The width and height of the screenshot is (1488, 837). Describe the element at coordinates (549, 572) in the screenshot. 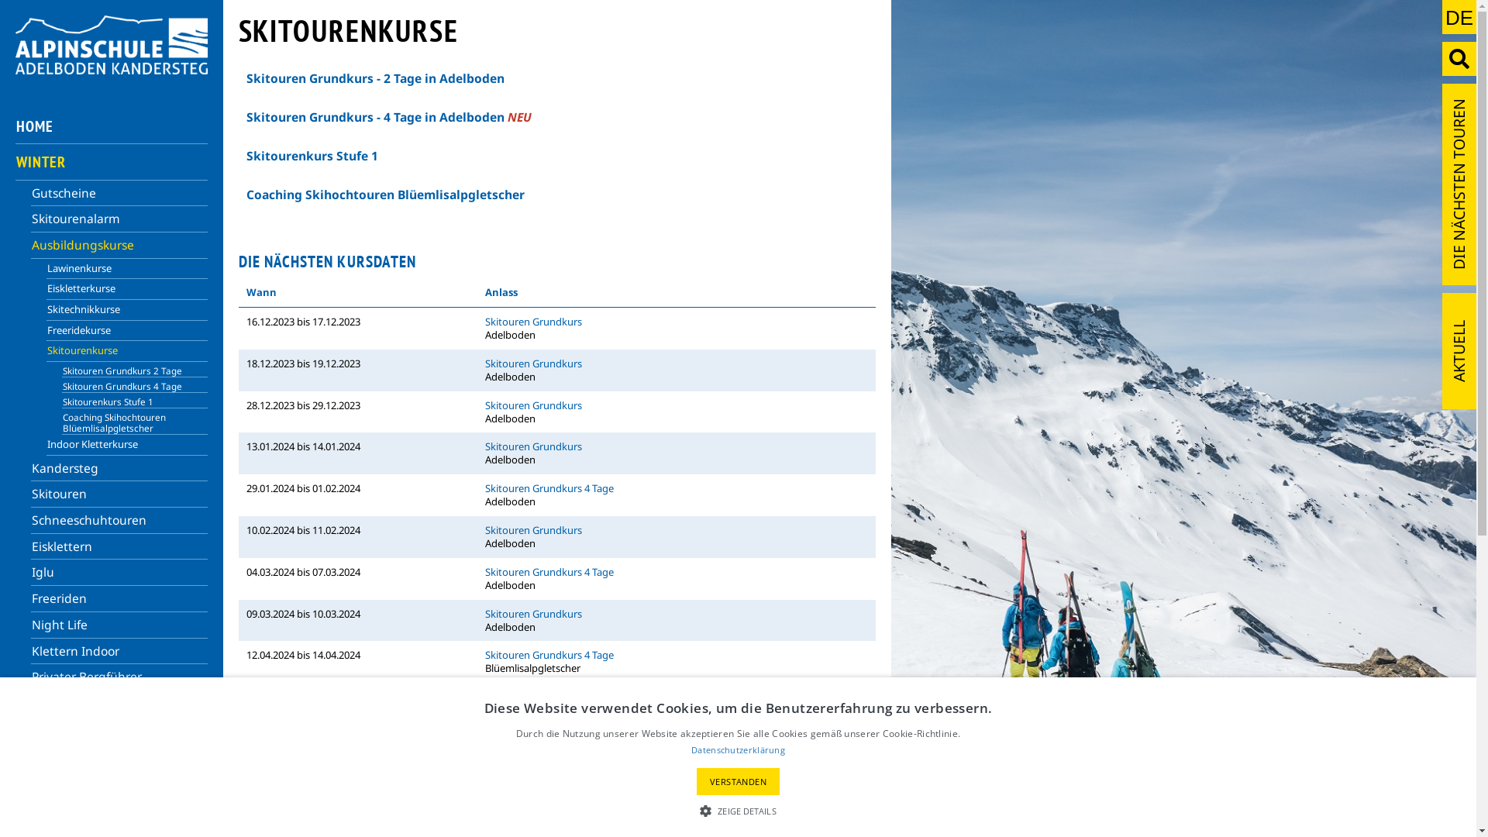

I see `Skitouren Grundkurs 4 Tage` at that location.